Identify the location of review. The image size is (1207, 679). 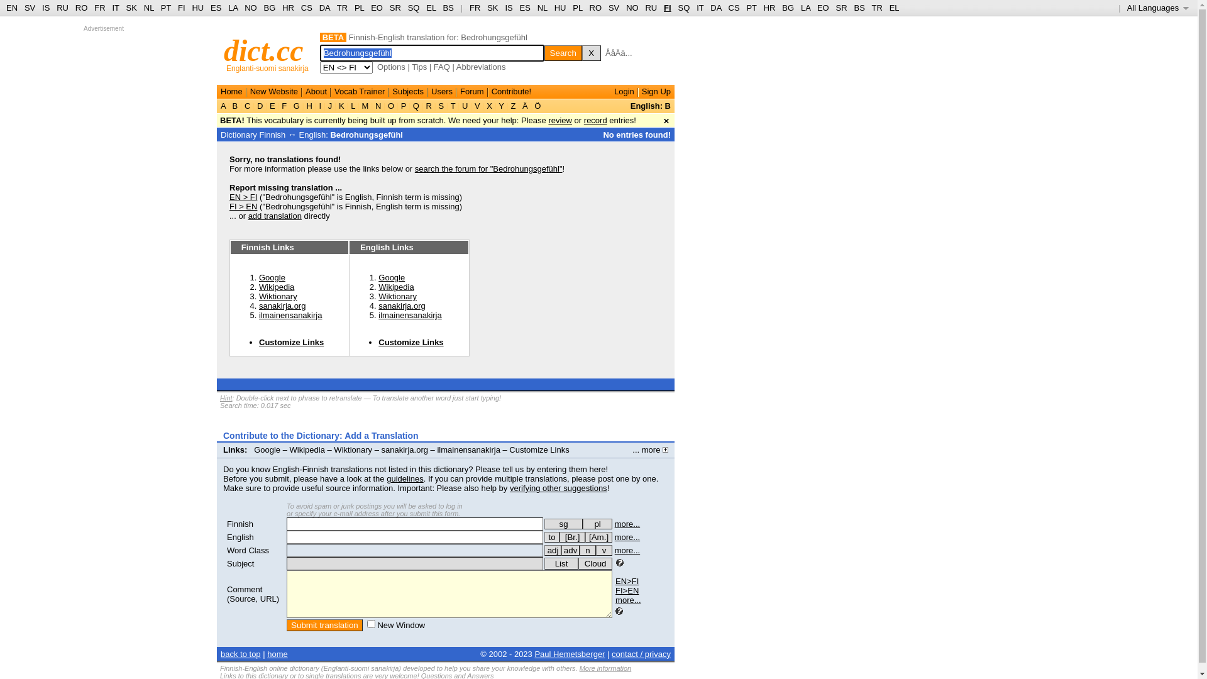
(560, 121).